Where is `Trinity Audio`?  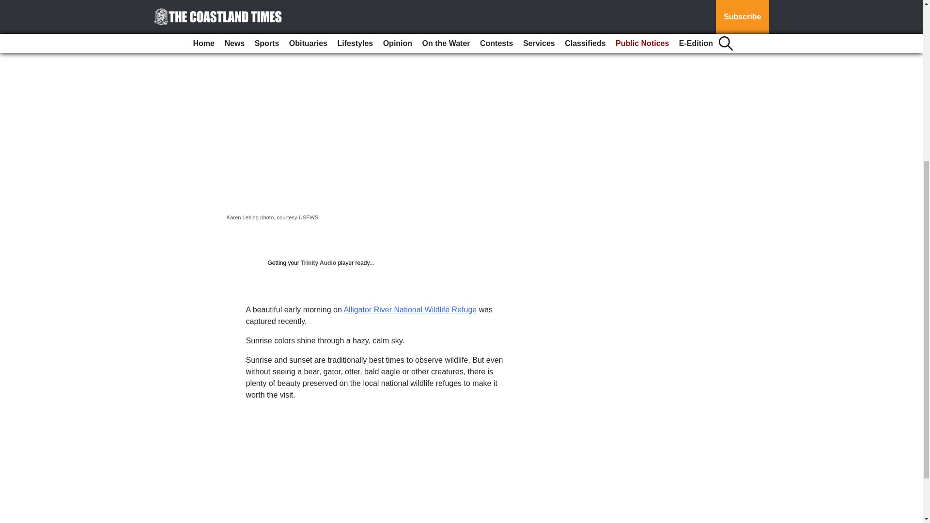
Trinity Audio is located at coordinates (318, 262).